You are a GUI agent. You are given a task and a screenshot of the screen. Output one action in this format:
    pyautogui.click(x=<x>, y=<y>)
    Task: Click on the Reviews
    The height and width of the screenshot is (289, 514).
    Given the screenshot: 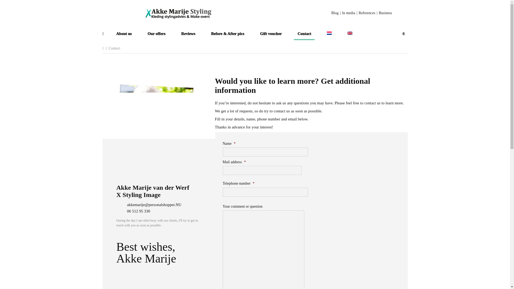 What is the action you would take?
    pyautogui.click(x=188, y=34)
    